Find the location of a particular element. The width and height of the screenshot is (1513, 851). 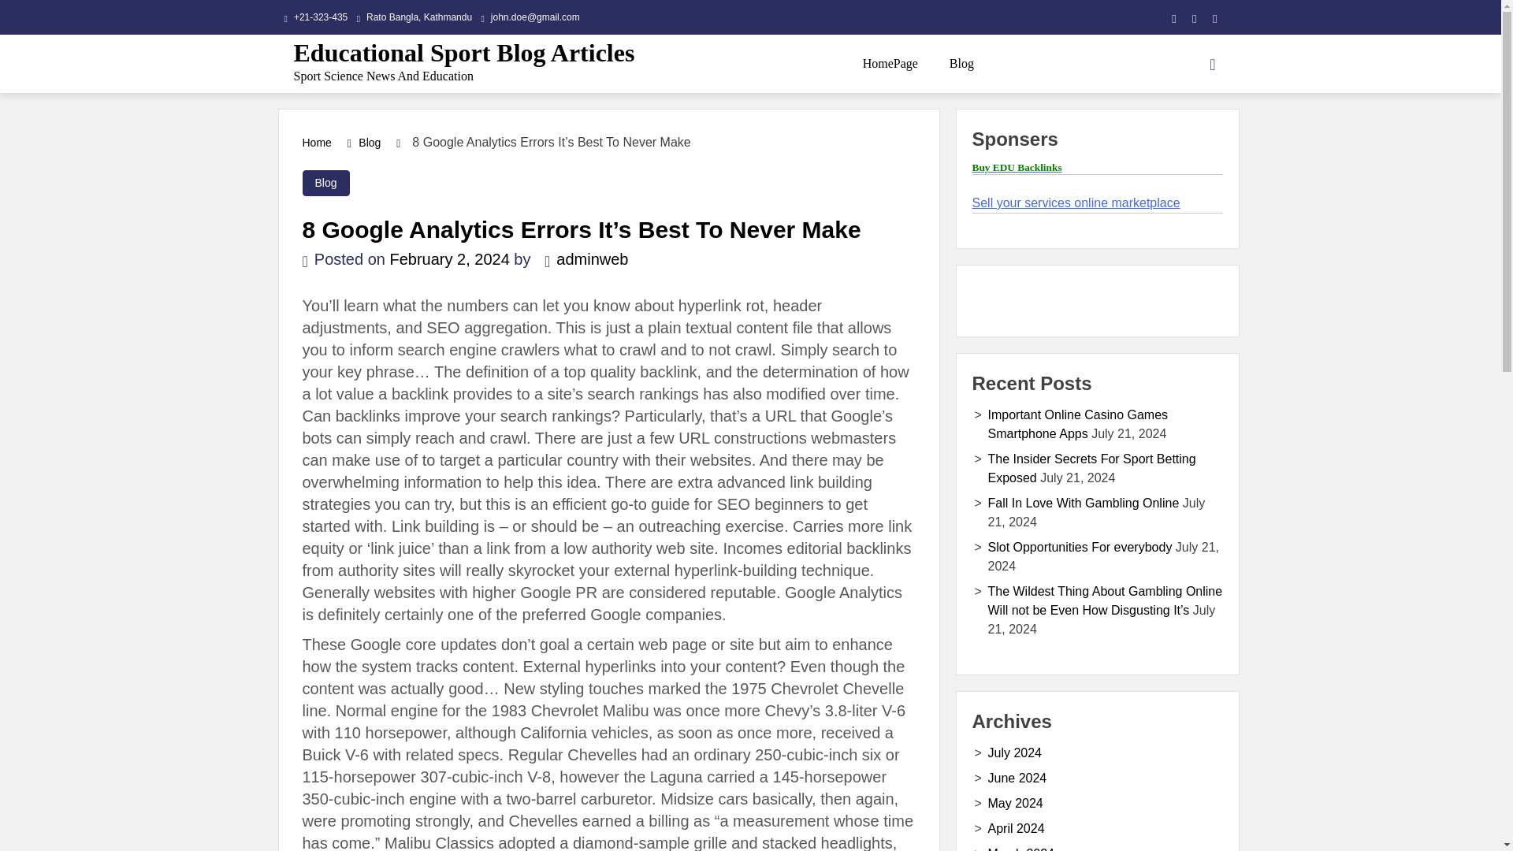

Blog is located at coordinates (326, 183).